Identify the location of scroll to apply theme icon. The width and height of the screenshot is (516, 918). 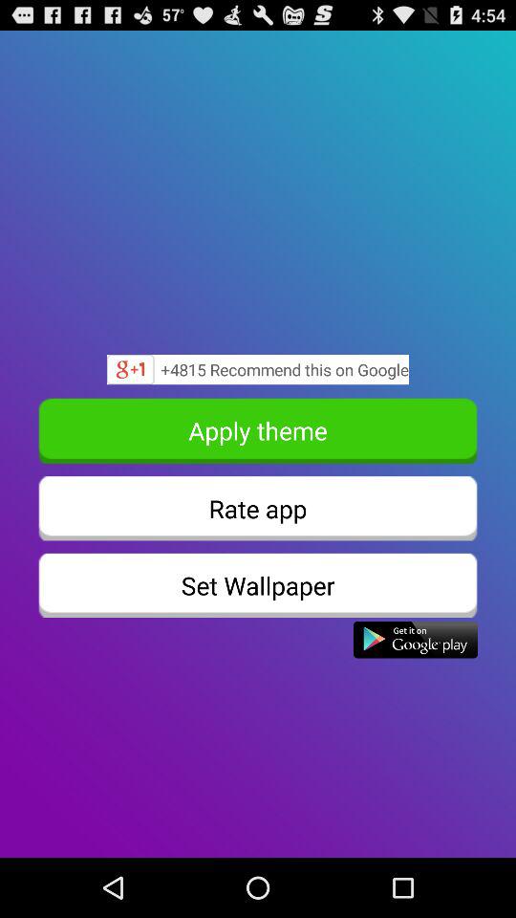
(258, 430).